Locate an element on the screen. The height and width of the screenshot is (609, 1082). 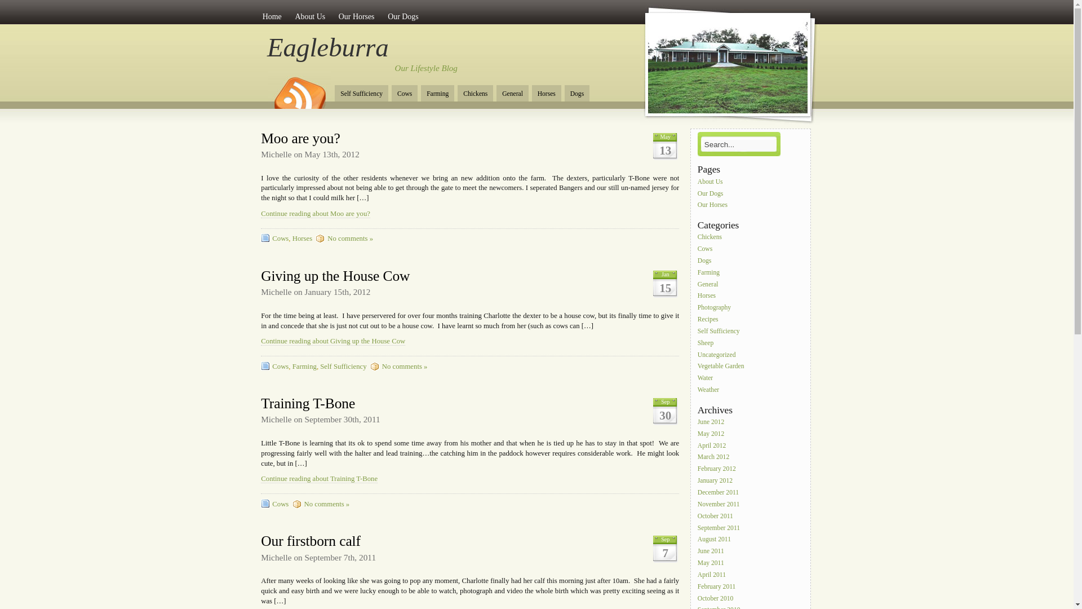
February 2012 is located at coordinates (717, 469).